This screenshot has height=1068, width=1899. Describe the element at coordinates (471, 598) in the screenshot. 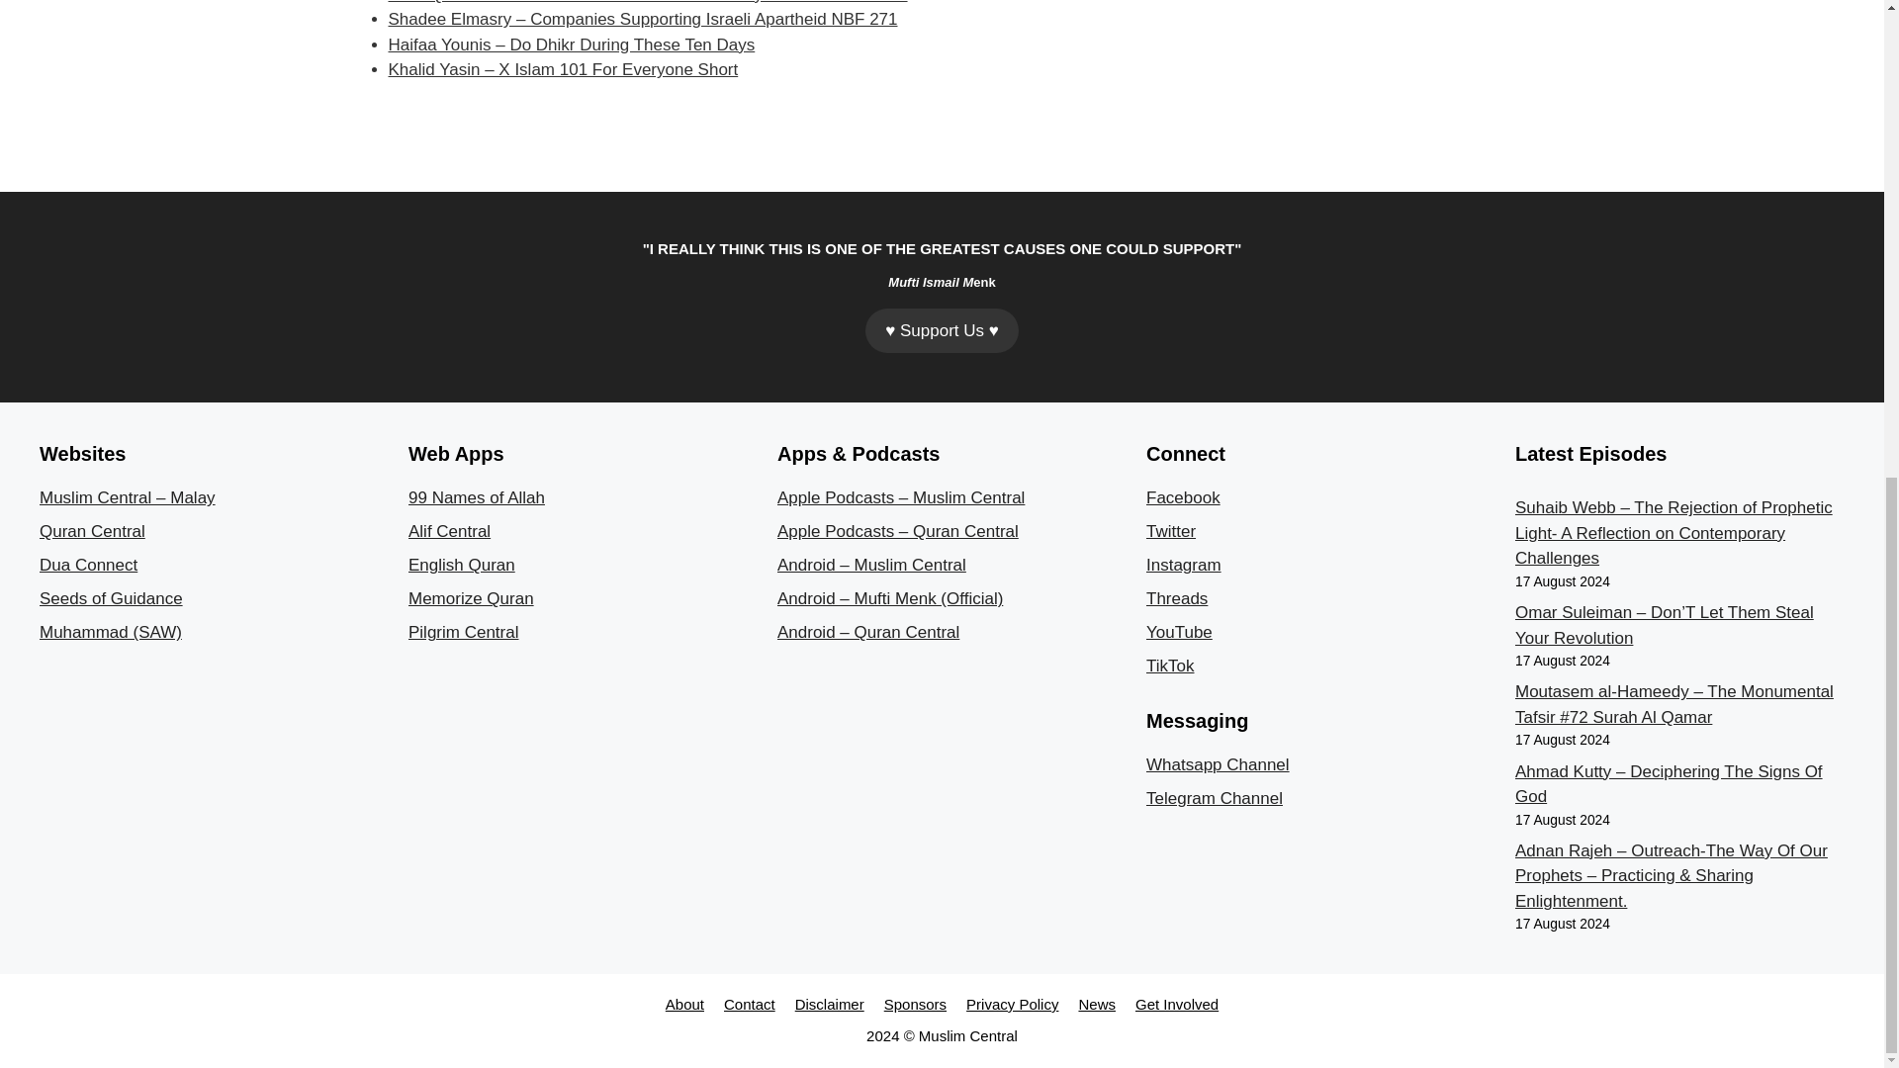

I see `Memorize Quran` at that location.